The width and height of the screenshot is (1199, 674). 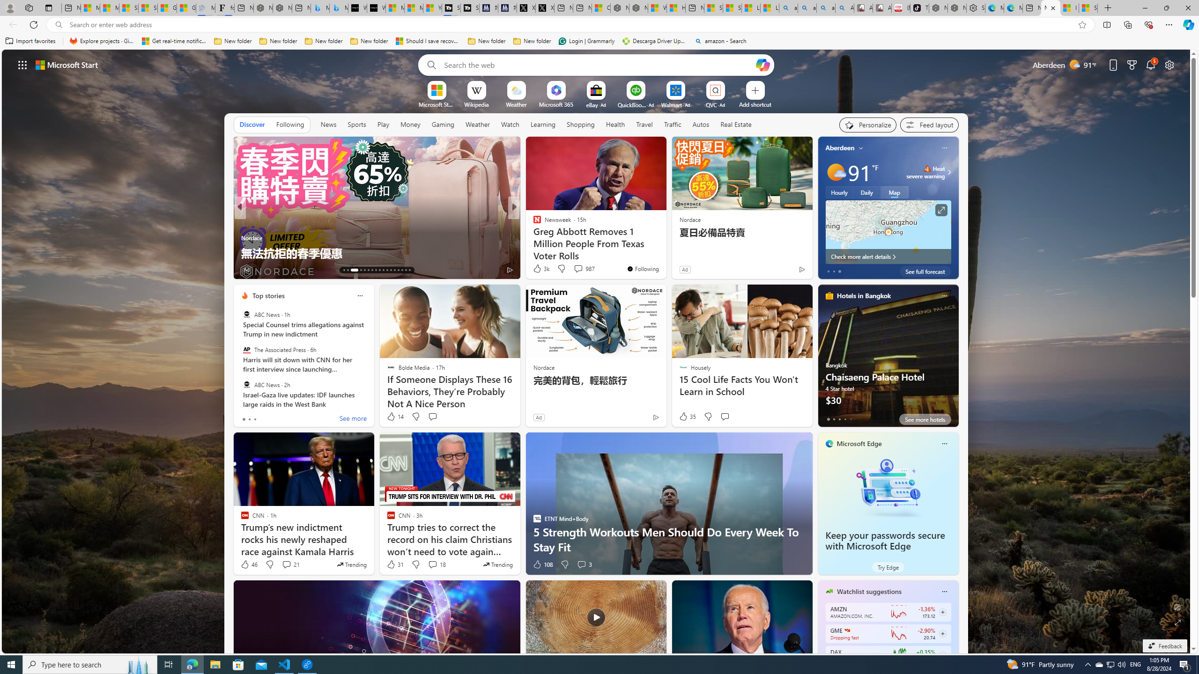 What do you see at coordinates (895, 192) in the screenshot?
I see `Map` at bounding box center [895, 192].